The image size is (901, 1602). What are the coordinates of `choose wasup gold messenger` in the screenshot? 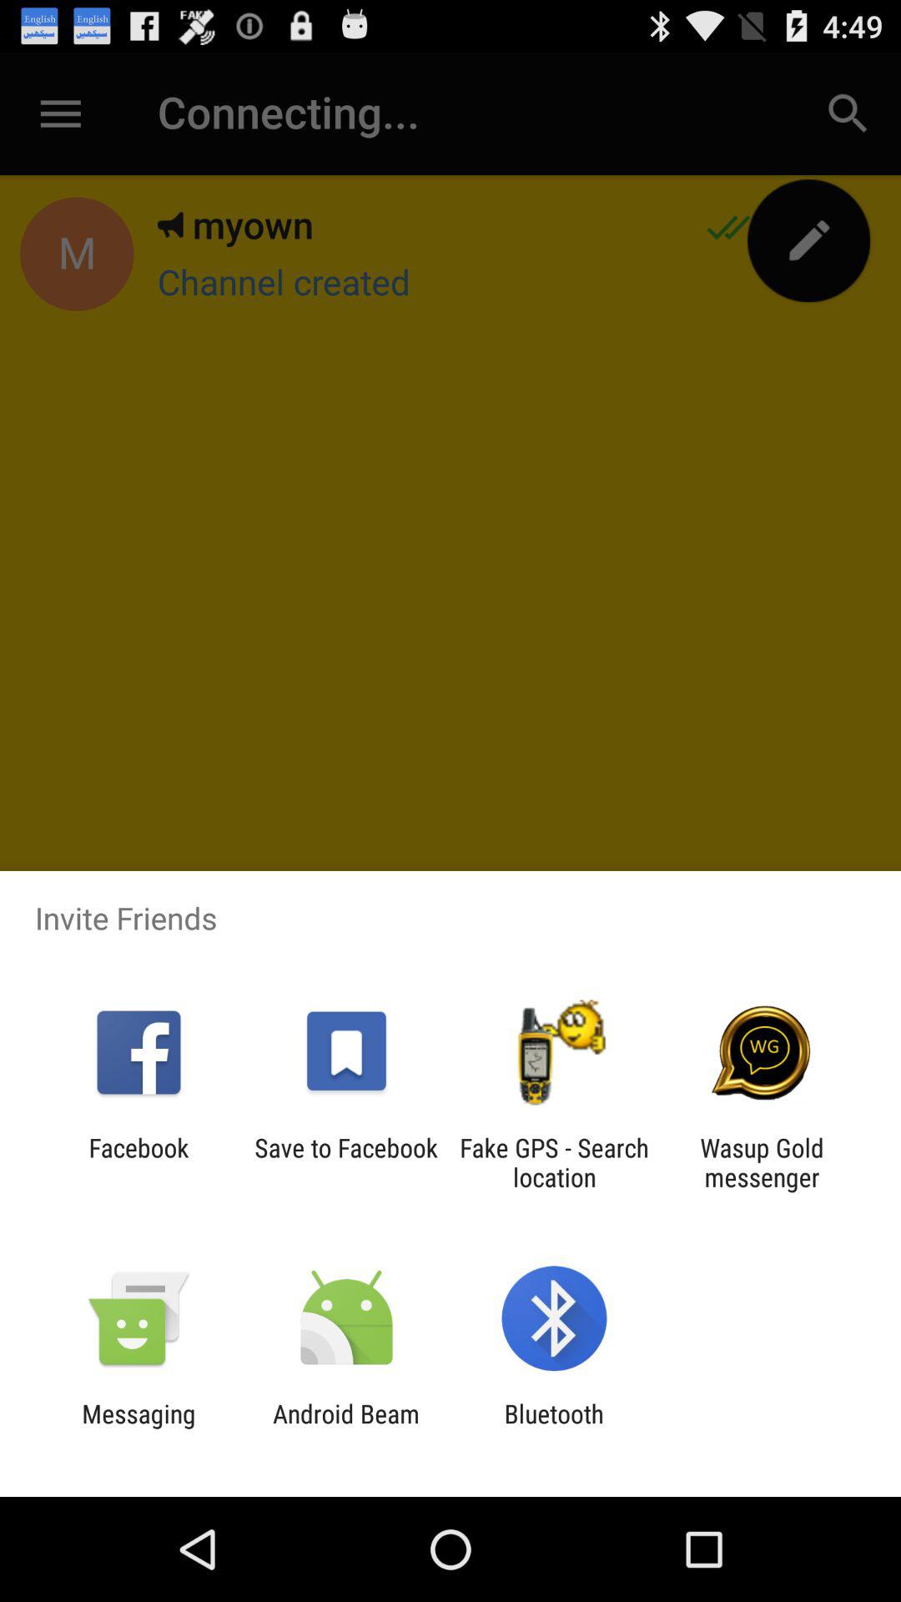 It's located at (762, 1162).